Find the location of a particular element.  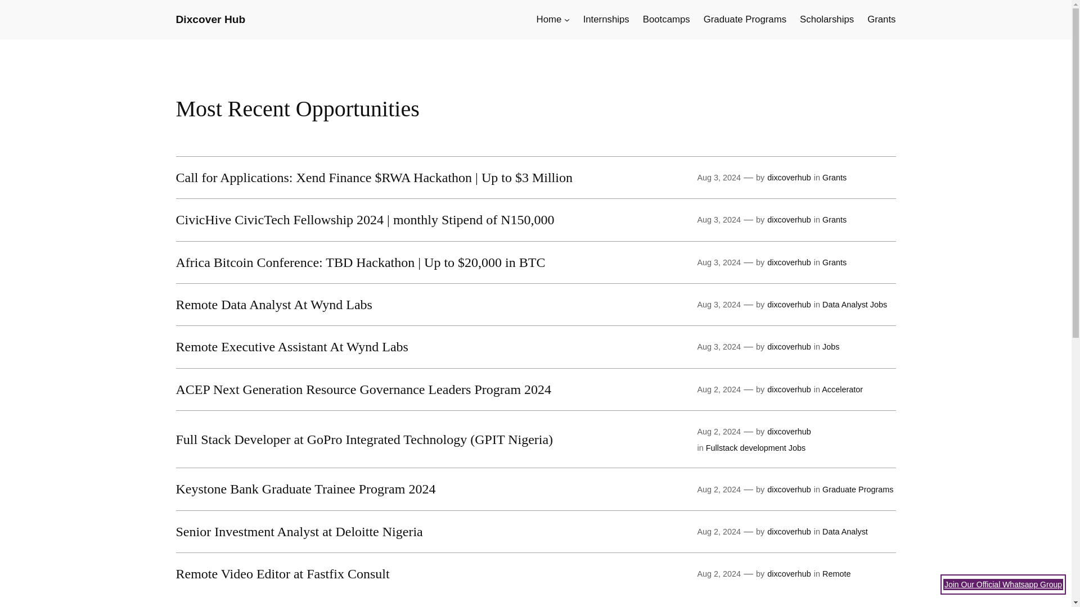

dixcoverhub is located at coordinates (789, 389).